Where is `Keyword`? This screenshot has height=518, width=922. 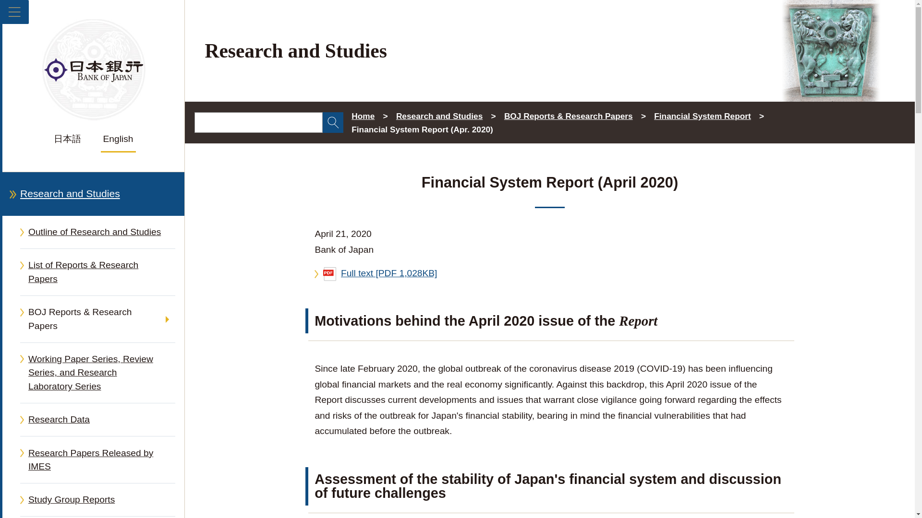 Keyword is located at coordinates (258, 122).